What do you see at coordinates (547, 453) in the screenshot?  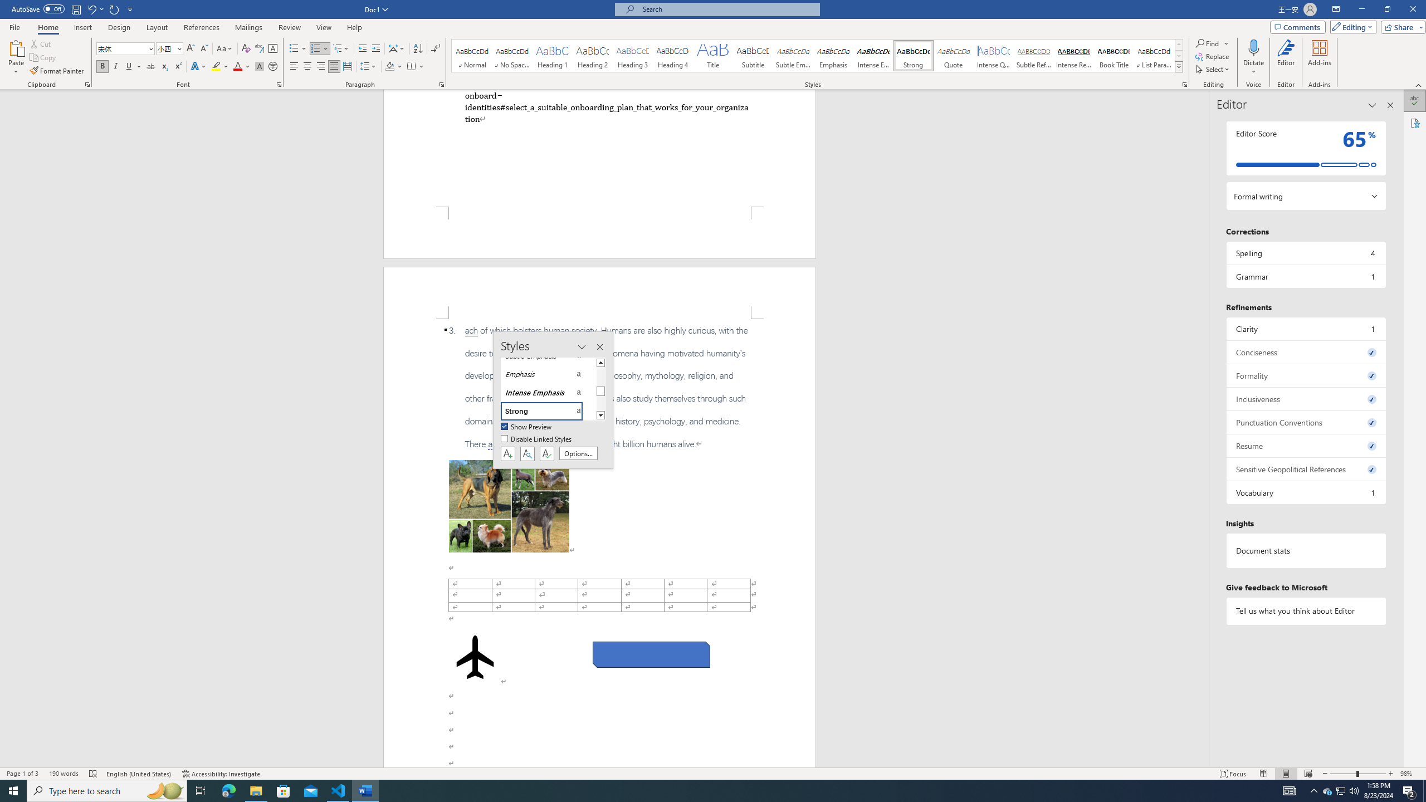 I see `Class: NetUIButton` at bounding box center [547, 453].